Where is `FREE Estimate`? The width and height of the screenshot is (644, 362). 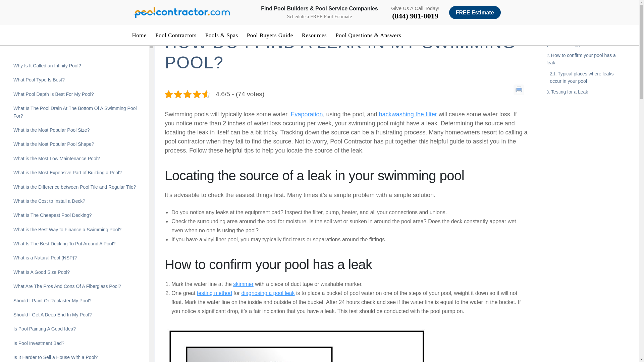
FREE Estimate is located at coordinates (475, 13).